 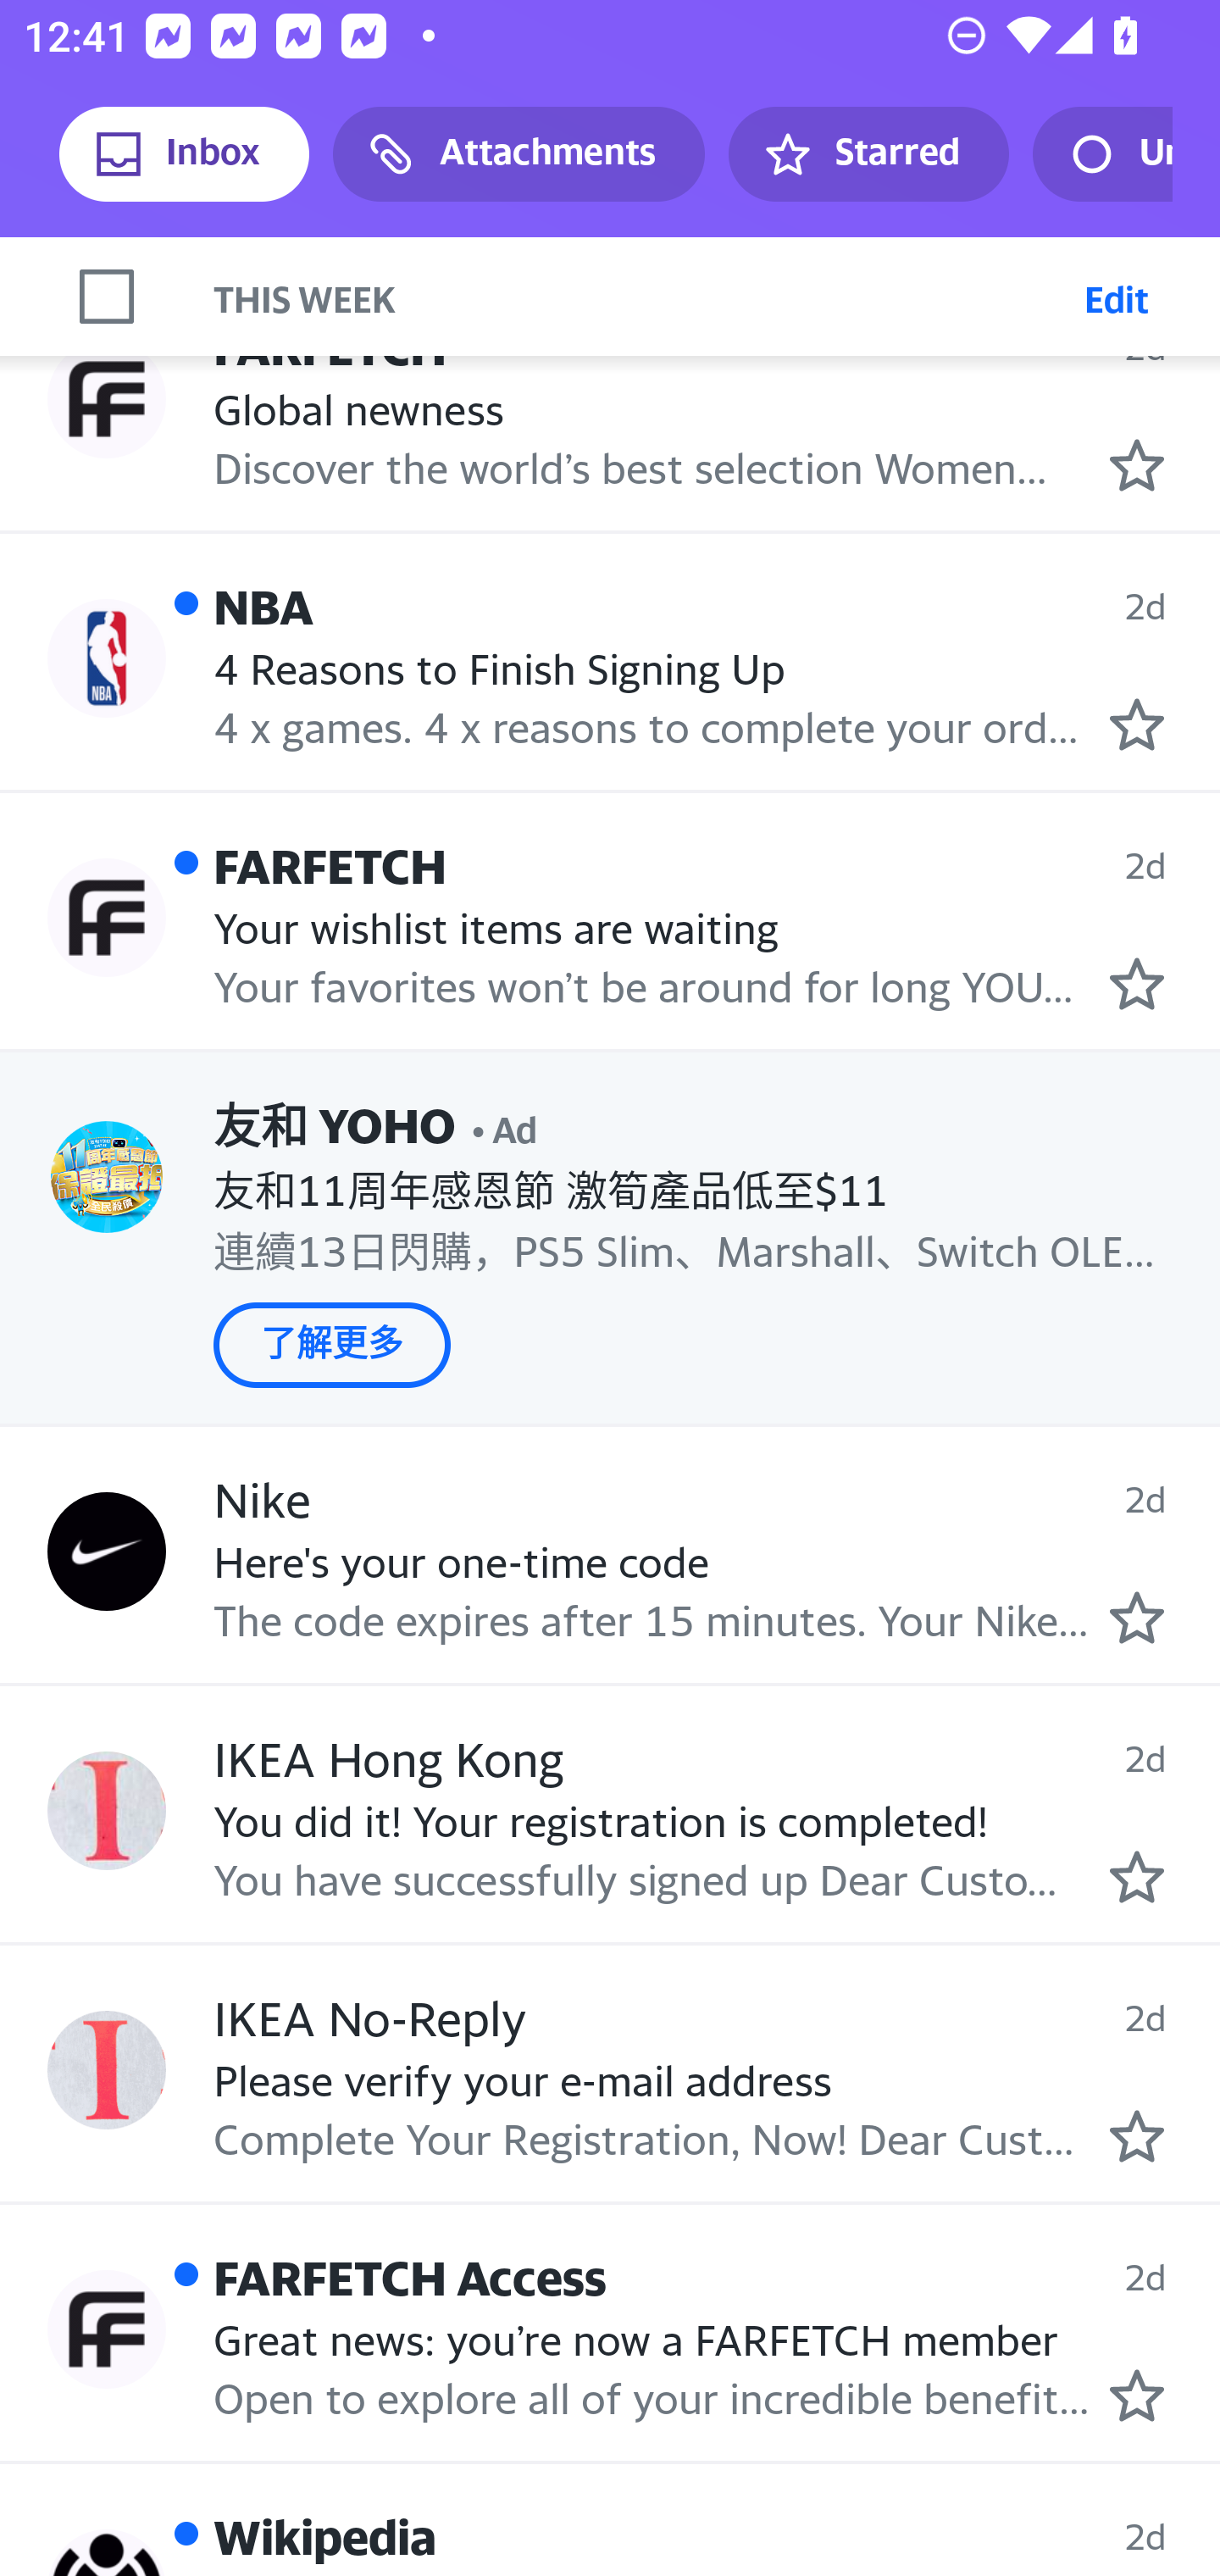 What do you see at coordinates (107, 2071) in the screenshot?
I see `Profile
IKEA No-Reply` at bounding box center [107, 2071].